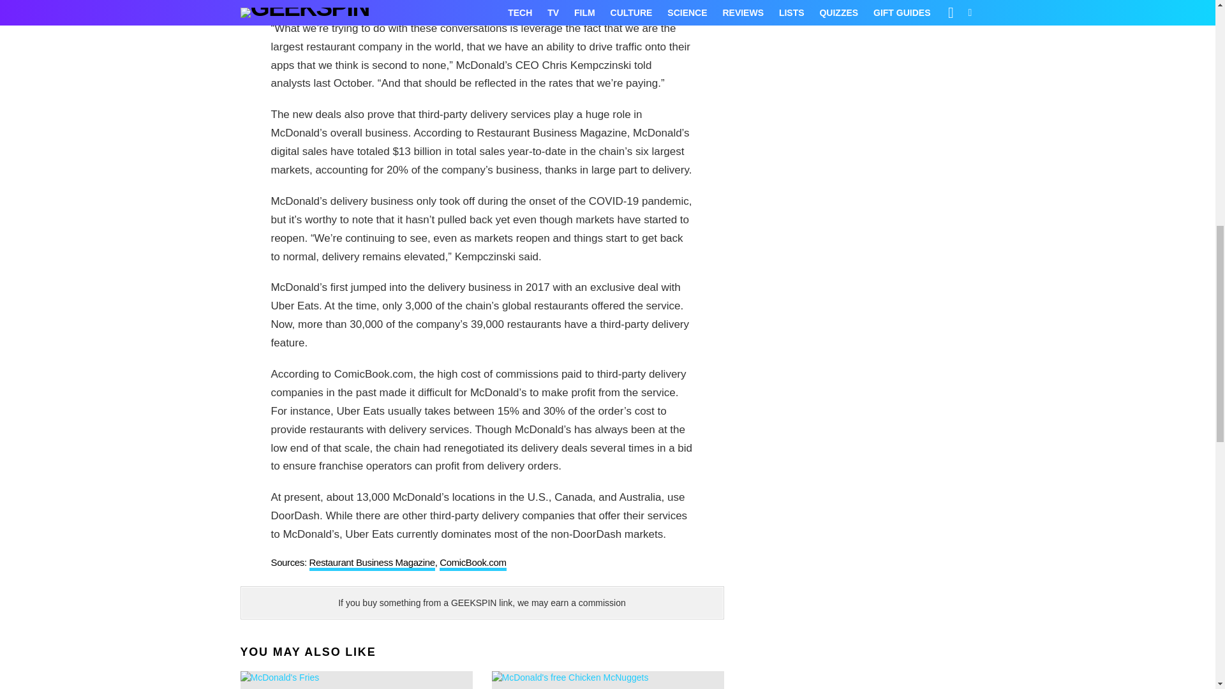 The width and height of the screenshot is (1225, 689). I want to click on ComicBook.com, so click(472, 564).